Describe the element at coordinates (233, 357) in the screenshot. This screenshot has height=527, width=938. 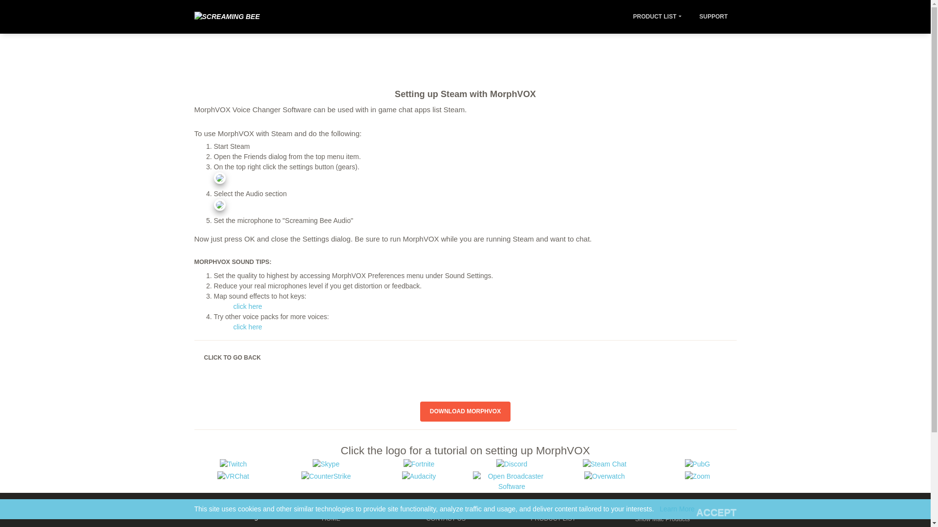
I see `CLICK TO GO BACK` at that location.